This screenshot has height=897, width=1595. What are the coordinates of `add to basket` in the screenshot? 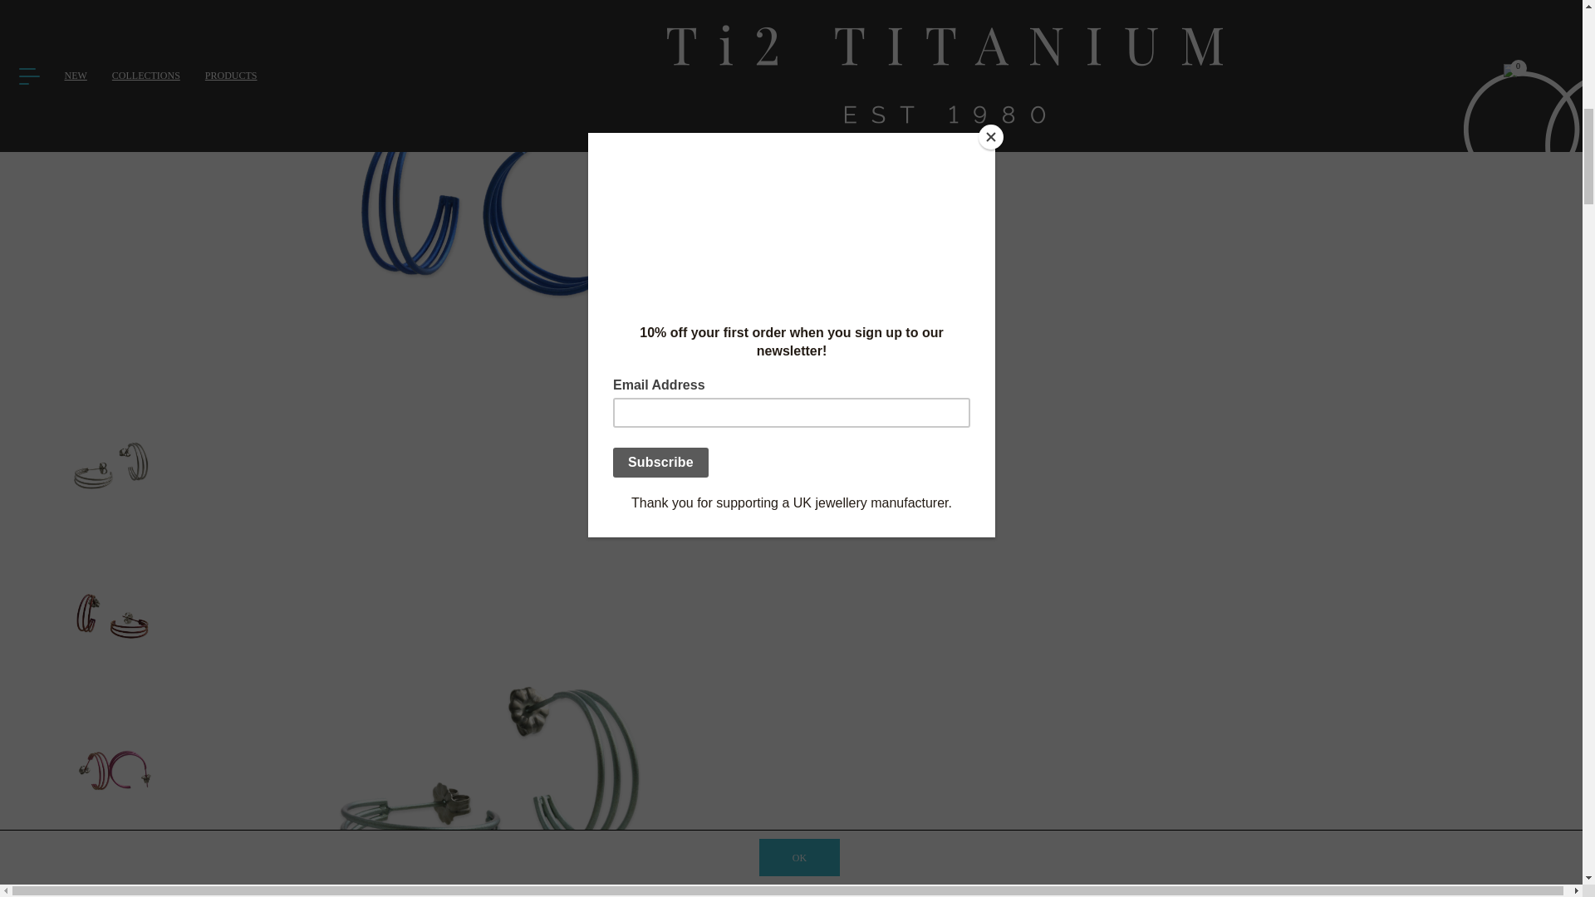 It's located at (1185, 55).